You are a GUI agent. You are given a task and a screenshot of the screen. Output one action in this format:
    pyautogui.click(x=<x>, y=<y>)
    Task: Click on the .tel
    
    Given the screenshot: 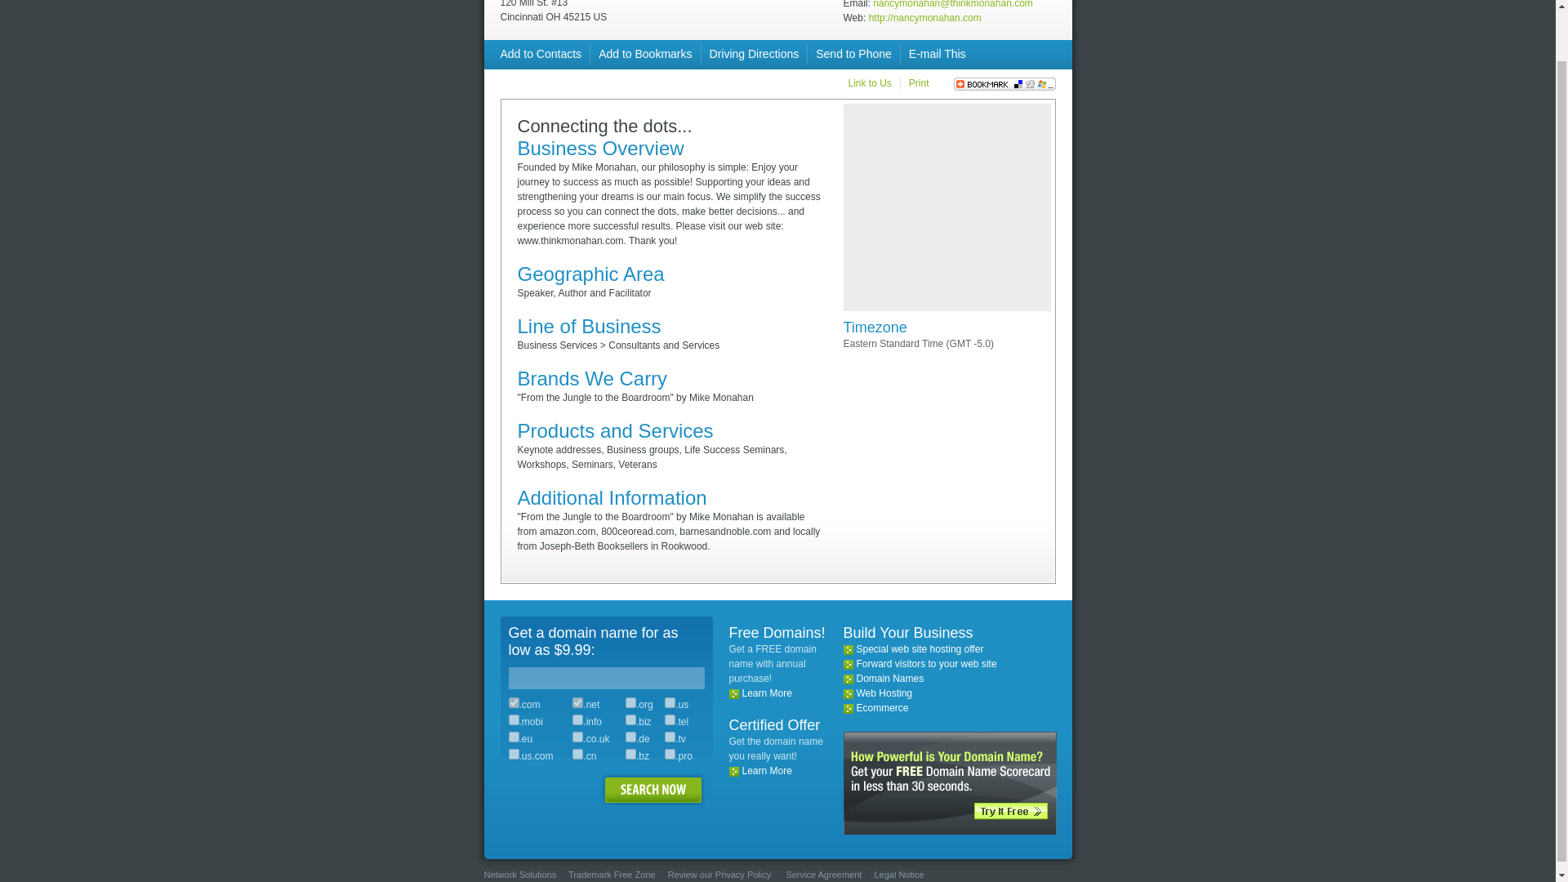 What is the action you would take?
    pyautogui.click(x=670, y=719)
    